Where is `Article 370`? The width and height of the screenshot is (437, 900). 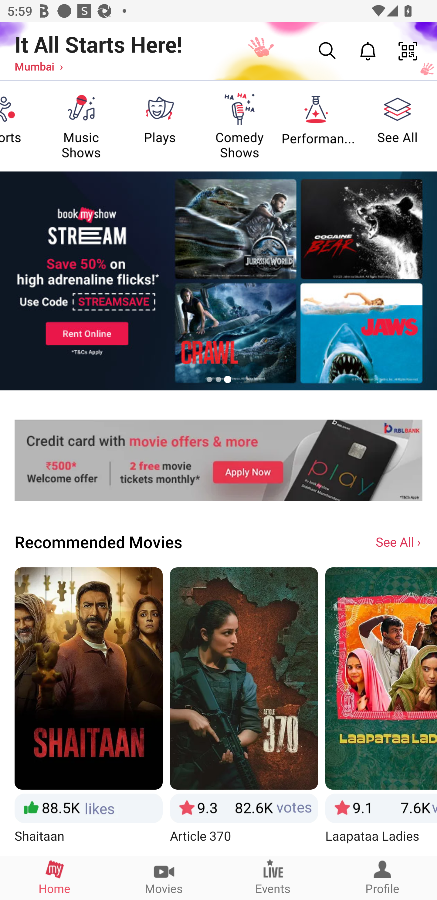
Article 370 is located at coordinates (244, 711).